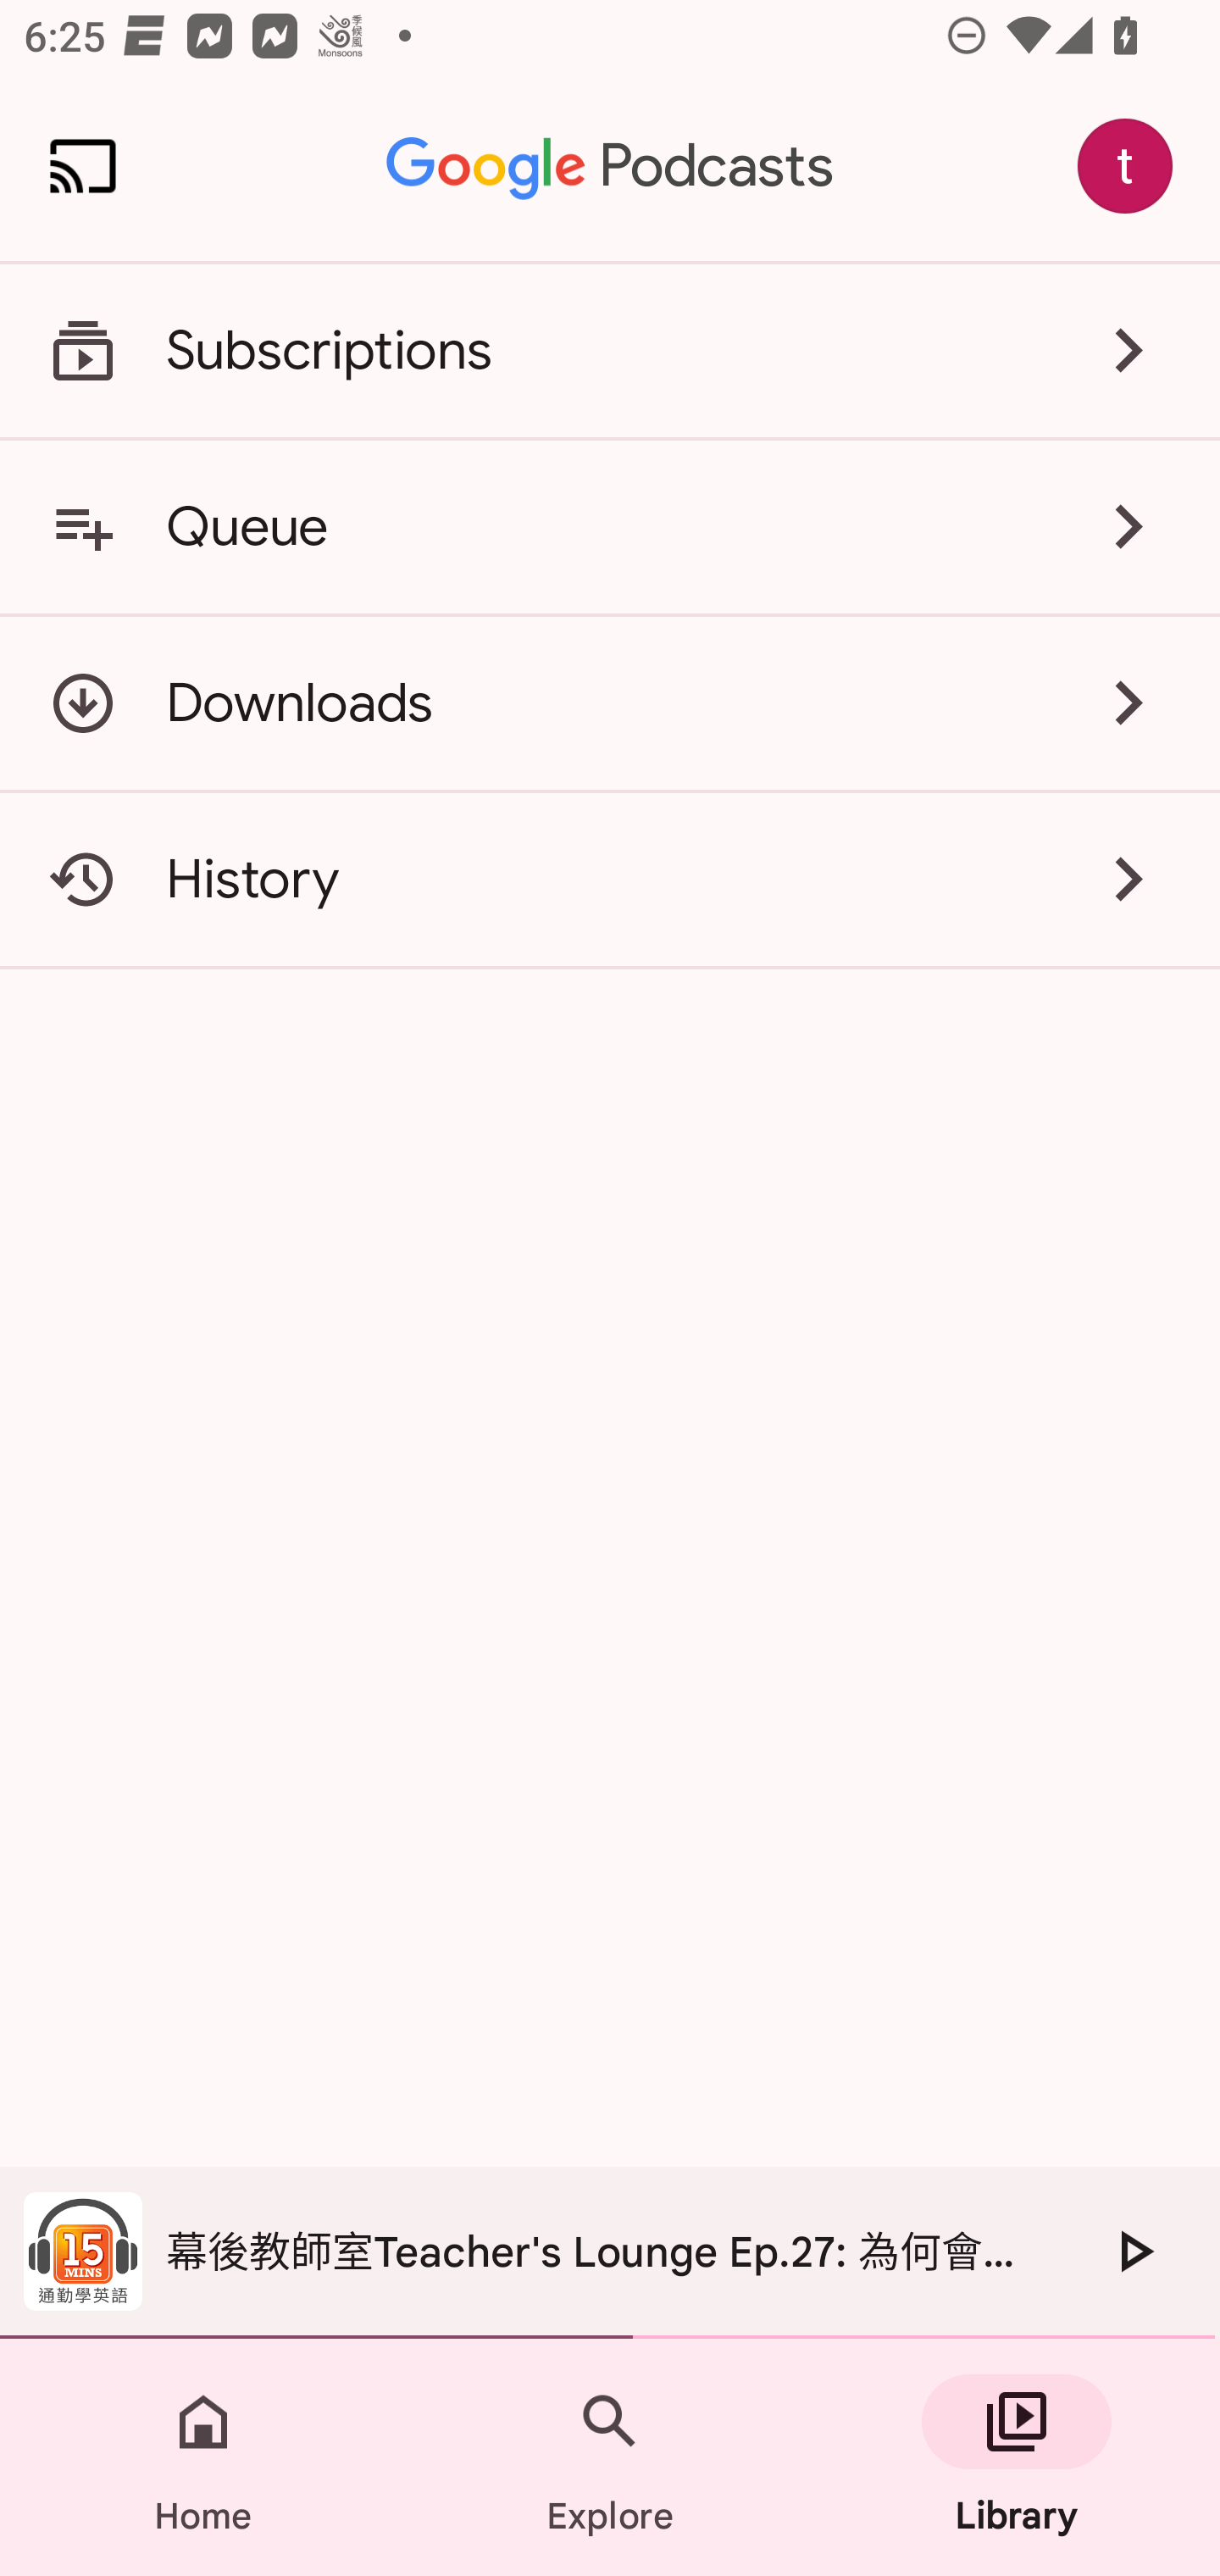  What do you see at coordinates (610, 351) in the screenshot?
I see `Subscriptions` at bounding box center [610, 351].